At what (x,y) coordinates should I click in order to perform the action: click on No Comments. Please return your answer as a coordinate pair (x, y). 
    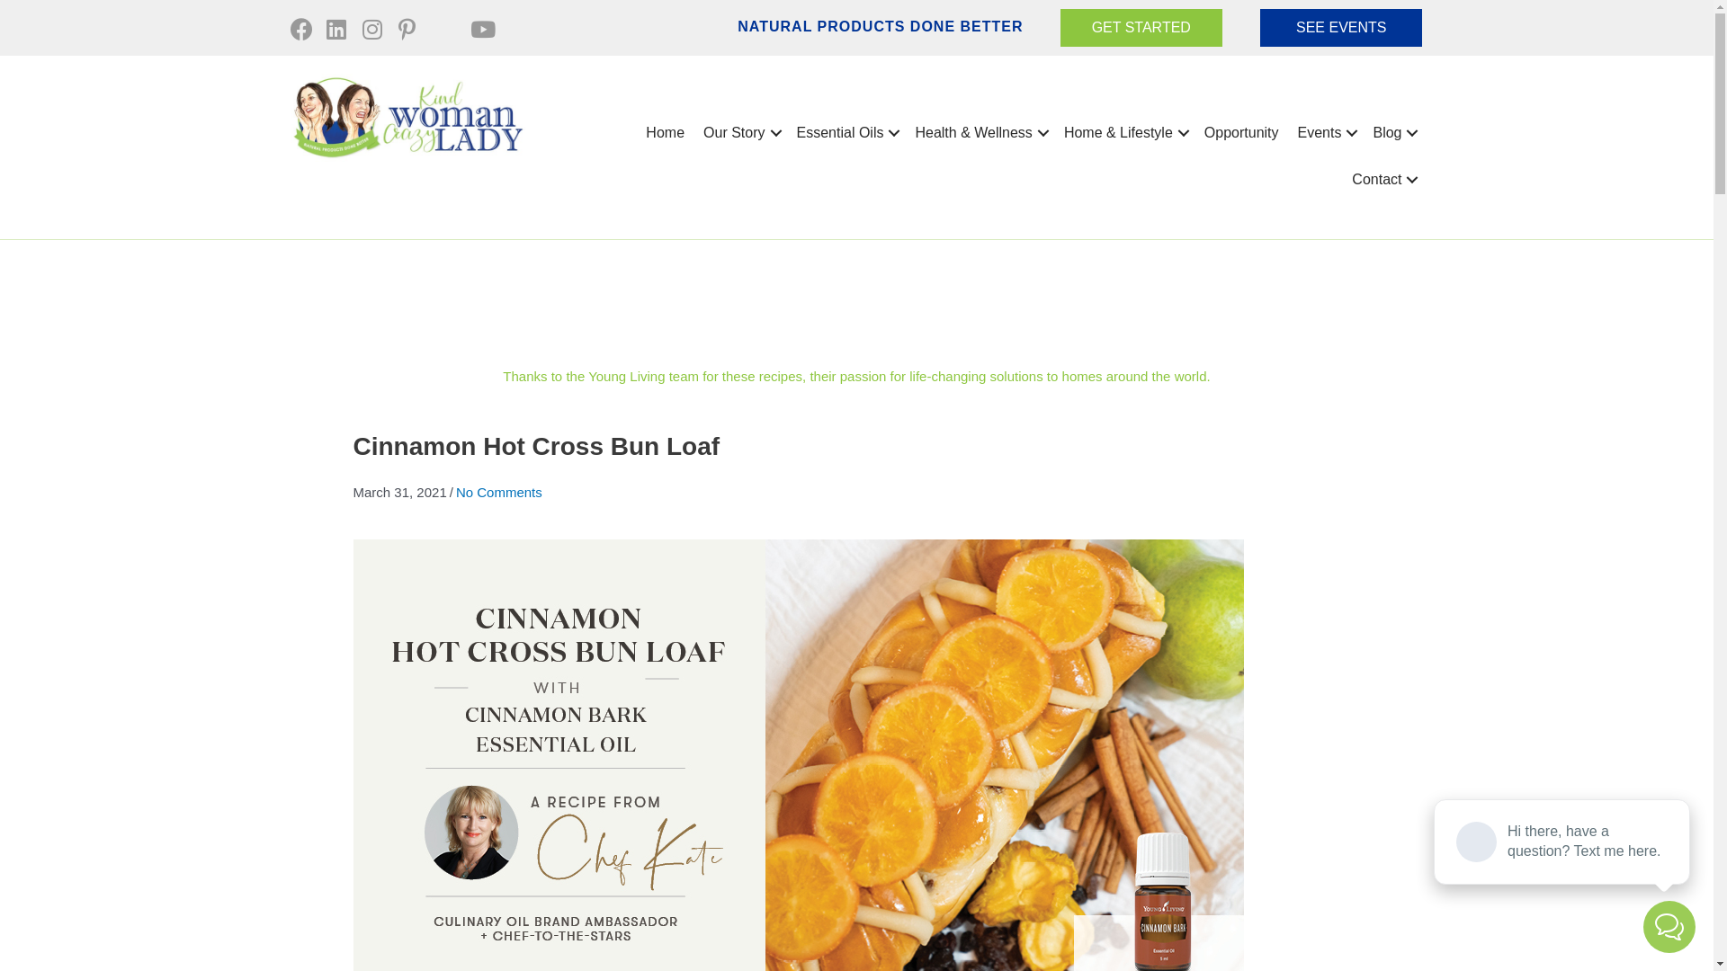
    Looking at the image, I should click on (498, 493).